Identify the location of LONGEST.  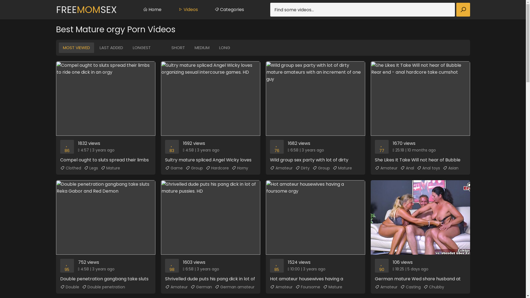
(142, 48).